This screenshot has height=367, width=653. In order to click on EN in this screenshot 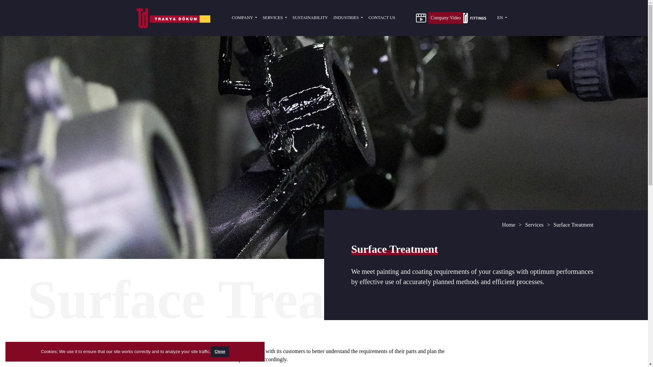, I will do `click(502, 18)`.